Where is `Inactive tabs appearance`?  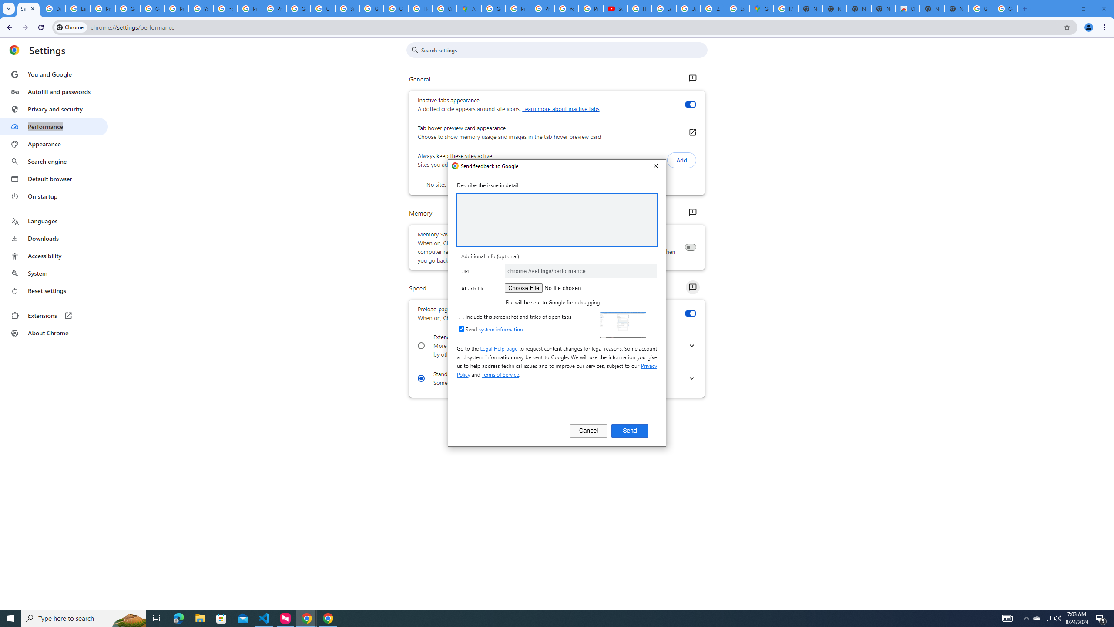
Inactive tabs appearance is located at coordinates (690, 104).